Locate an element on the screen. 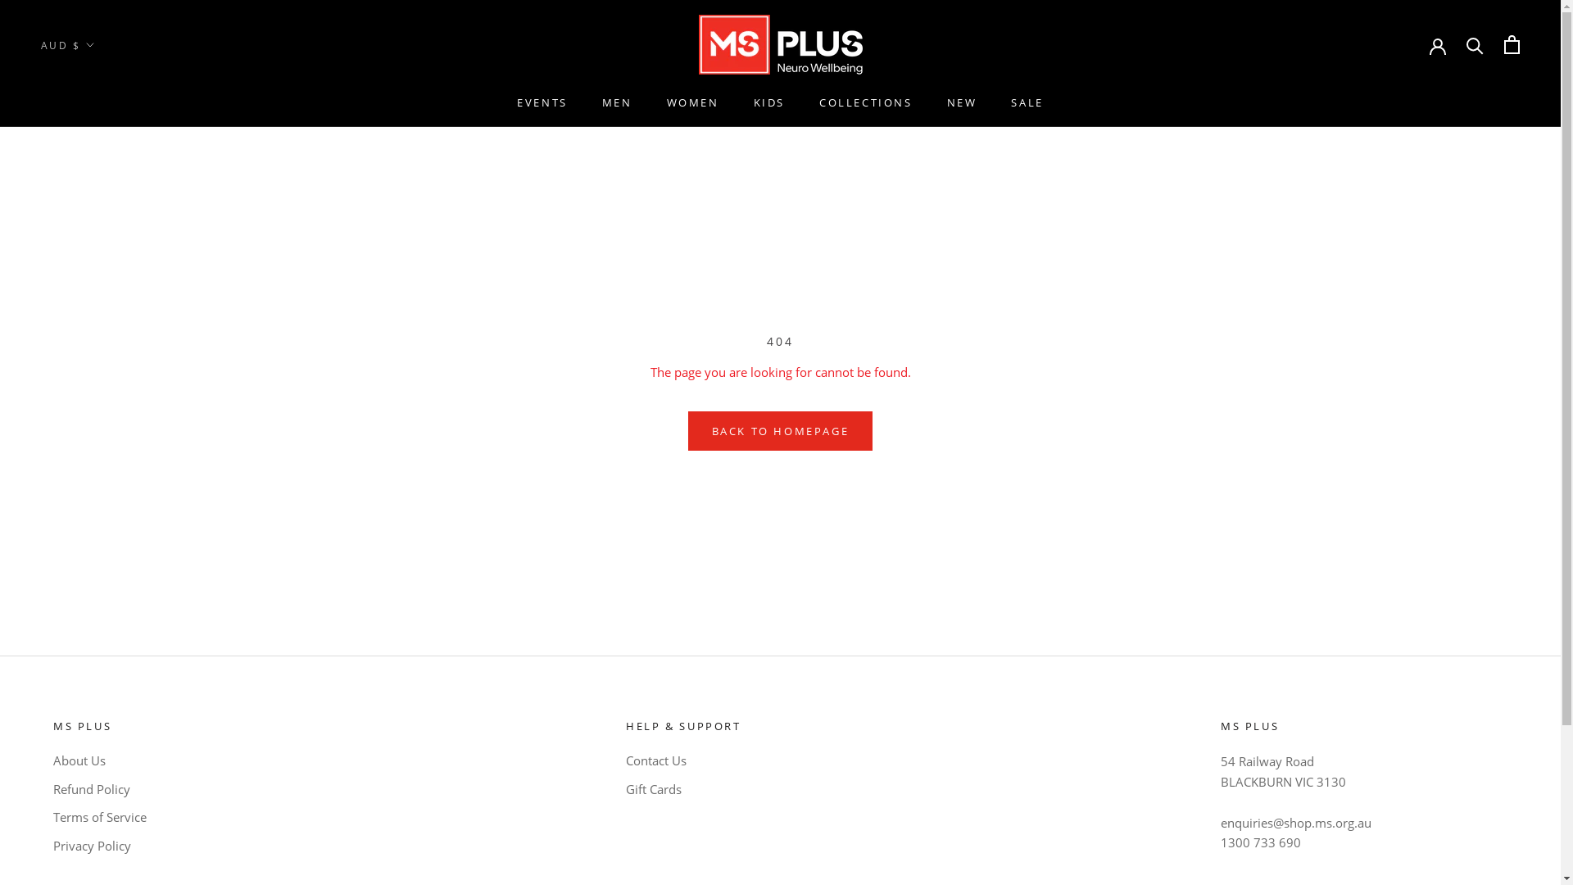  EUR is located at coordinates (97, 839).